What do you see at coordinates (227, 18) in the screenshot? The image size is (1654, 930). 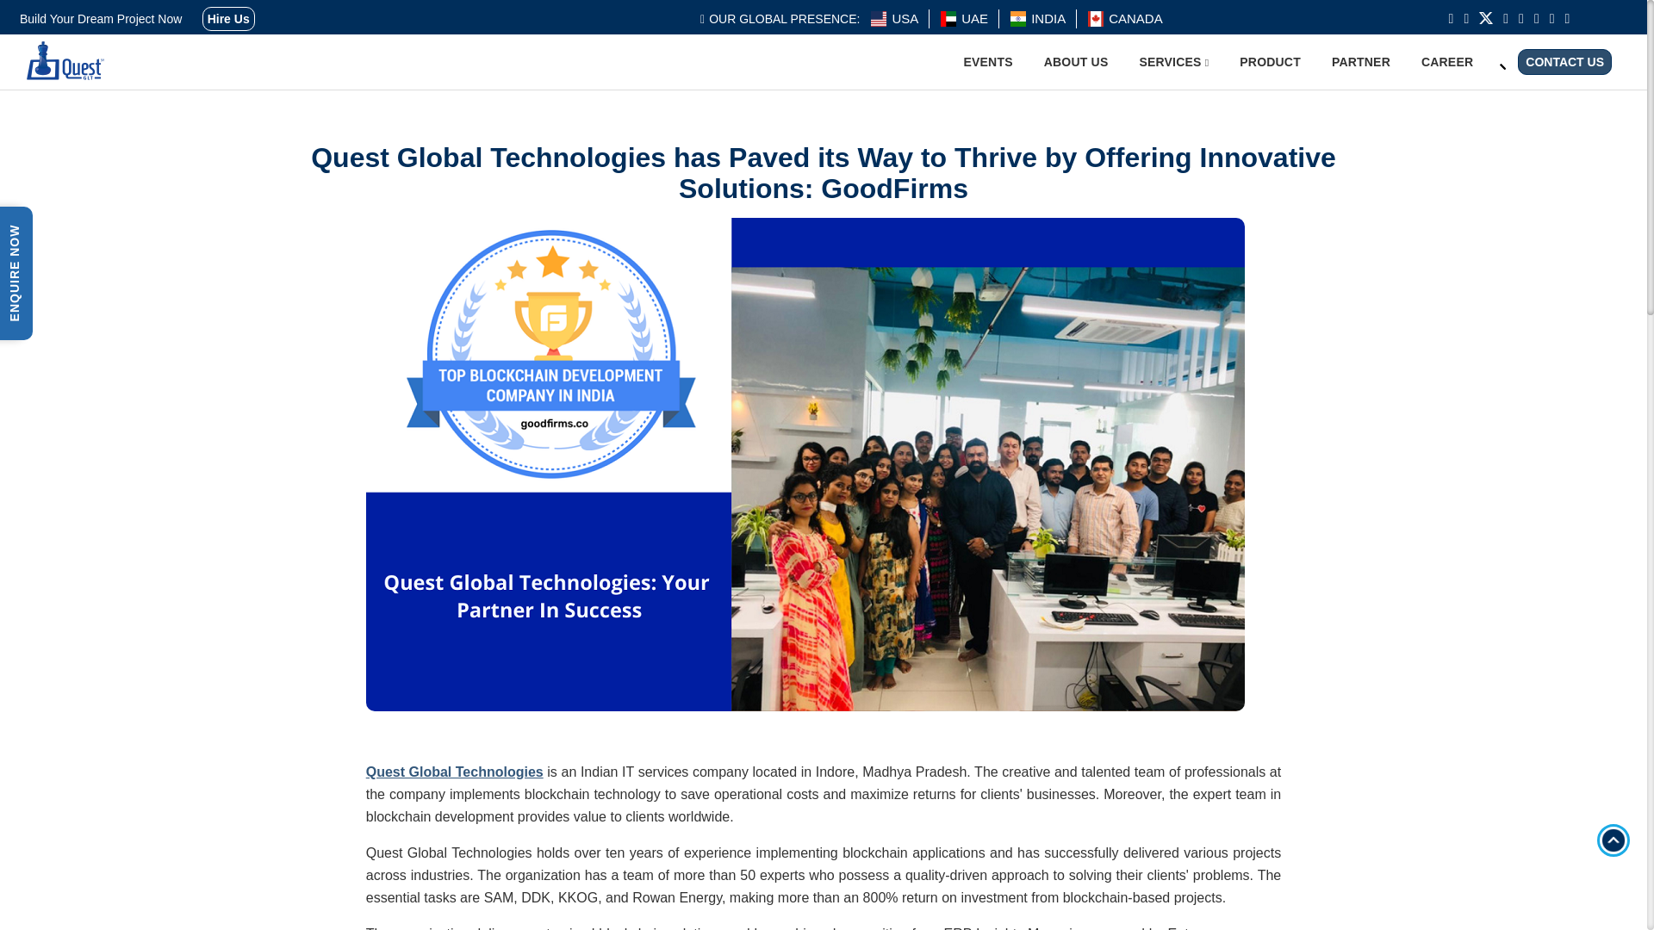 I see `Hire Us` at bounding box center [227, 18].